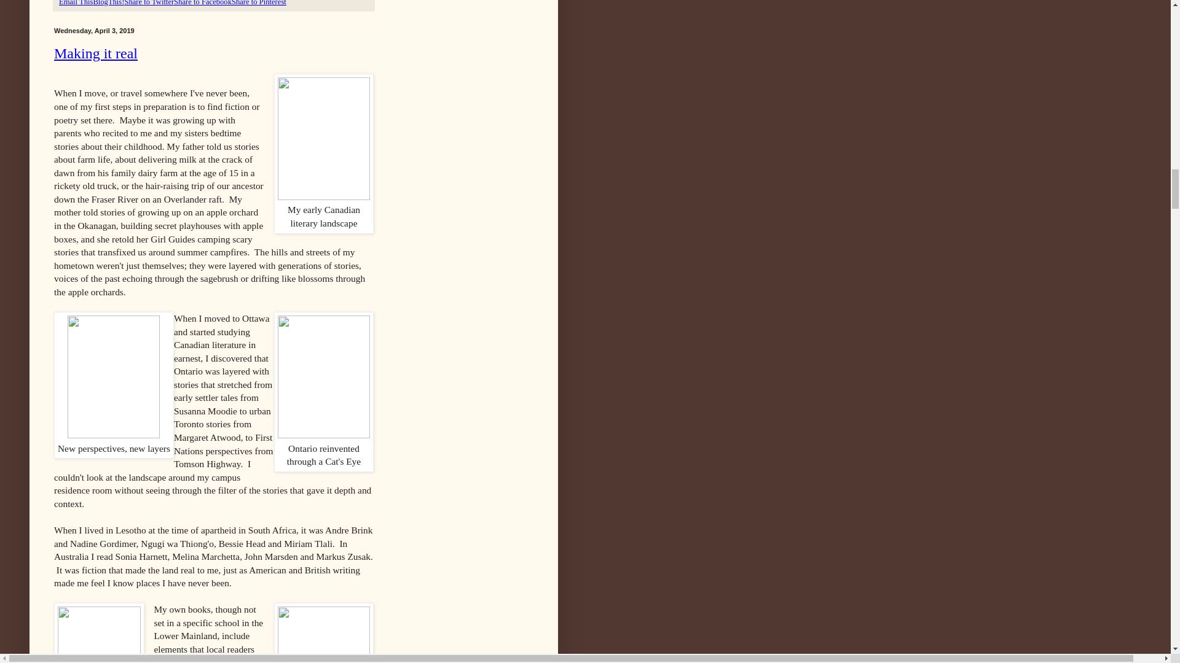 Image resolution: width=1180 pixels, height=663 pixels. I want to click on Email This, so click(76, 2).